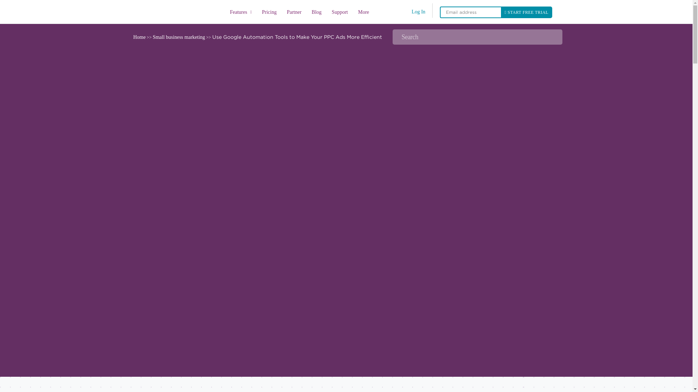  I want to click on Pricing, so click(269, 13).